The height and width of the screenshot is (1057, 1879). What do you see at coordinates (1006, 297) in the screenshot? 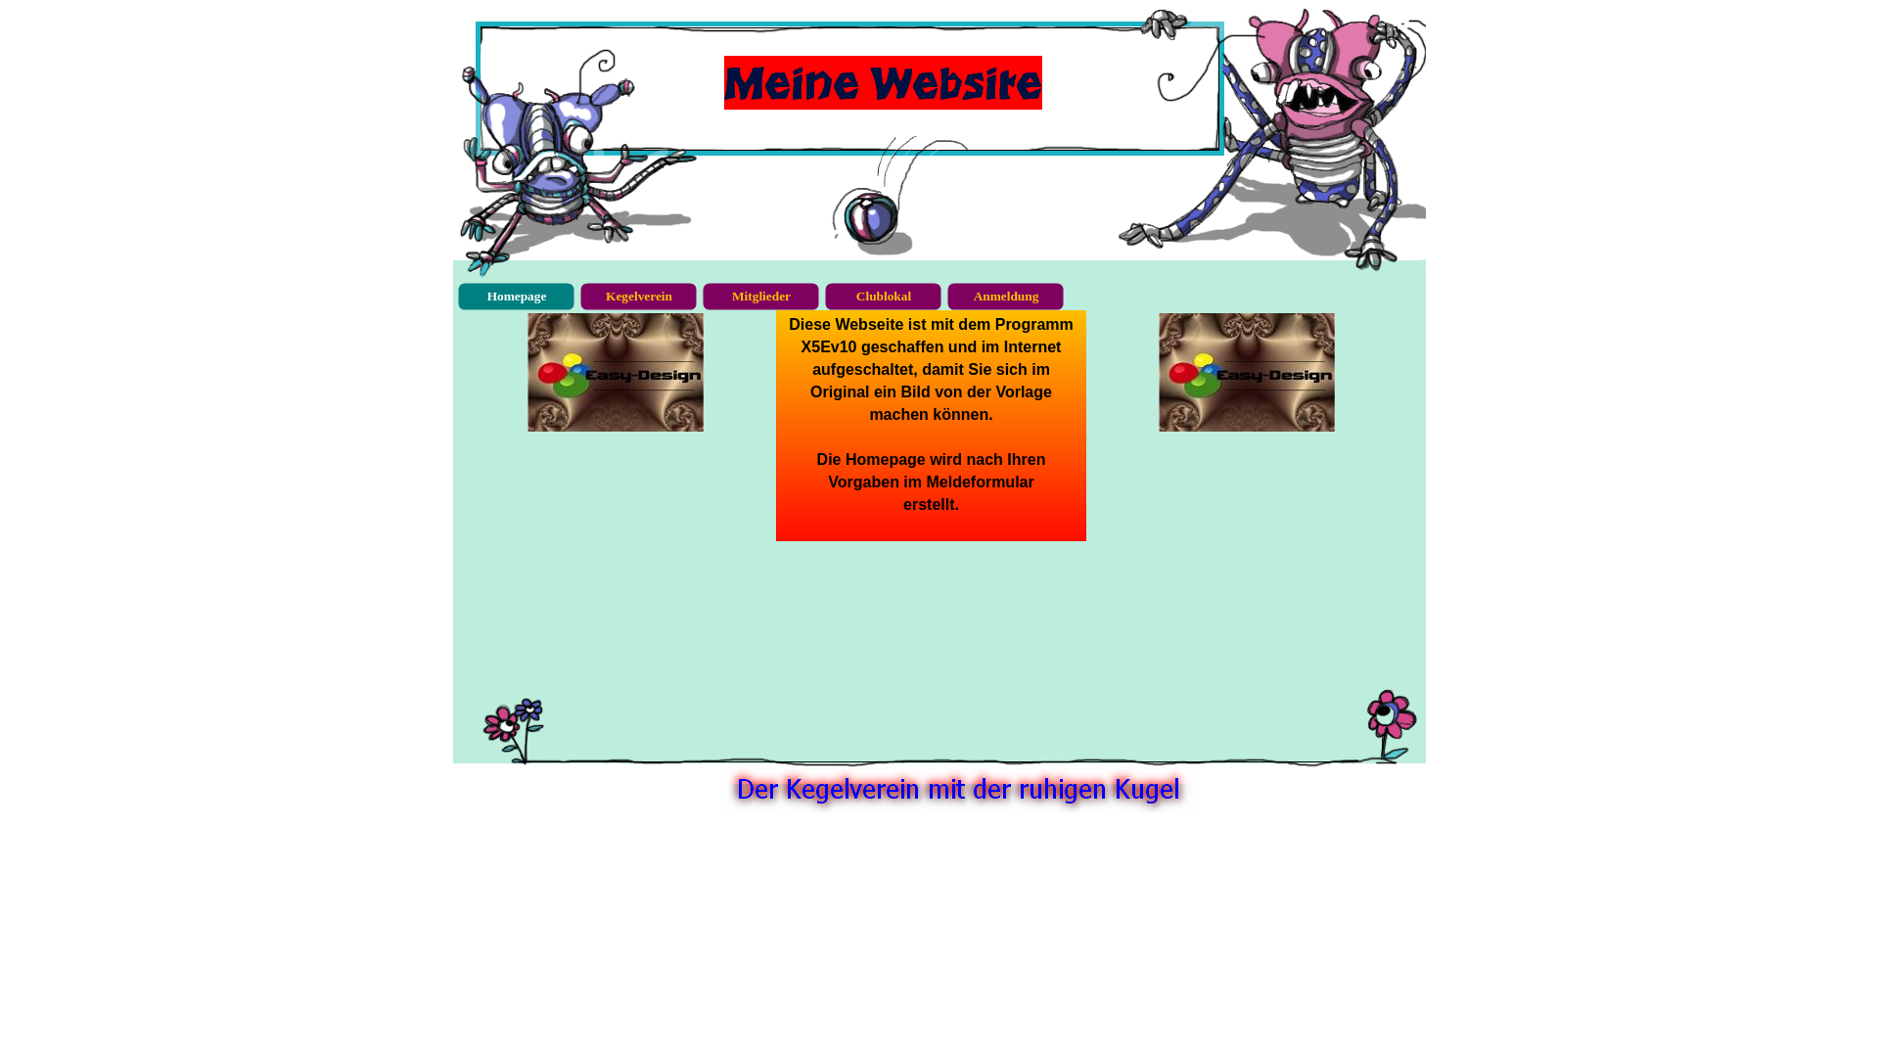
I see `Anmeldung` at bounding box center [1006, 297].